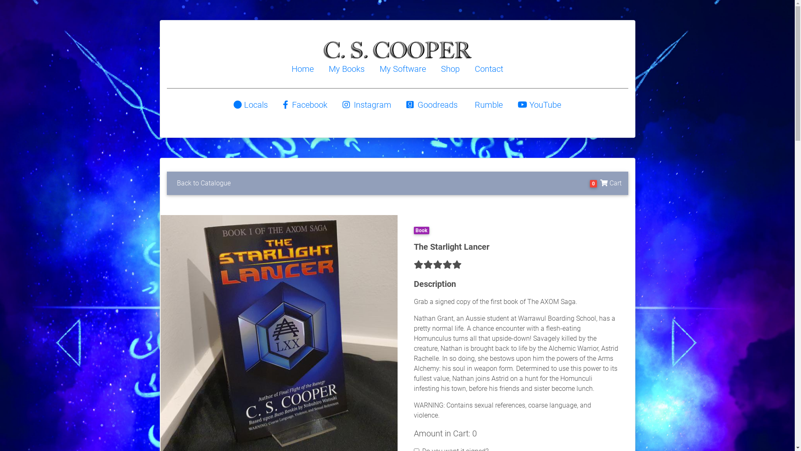 This screenshot has width=801, height=451. Describe the element at coordinates (423, 230) in the screenshot. I see `Book` at that location.